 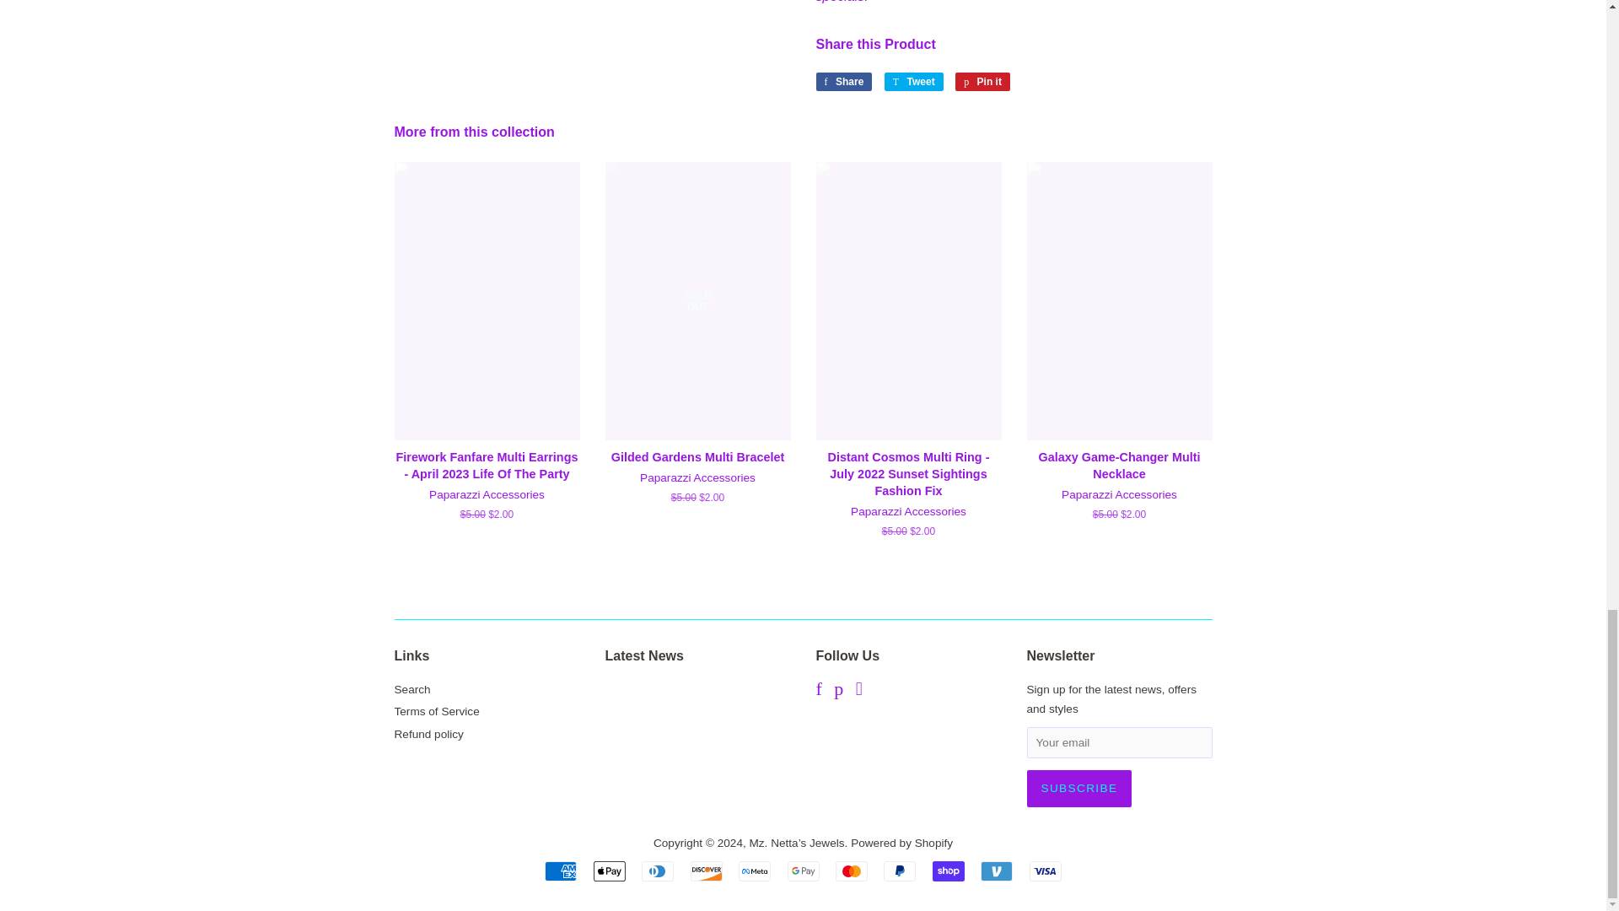 I want to click on Meta Pay, so click(x=754, y=871).